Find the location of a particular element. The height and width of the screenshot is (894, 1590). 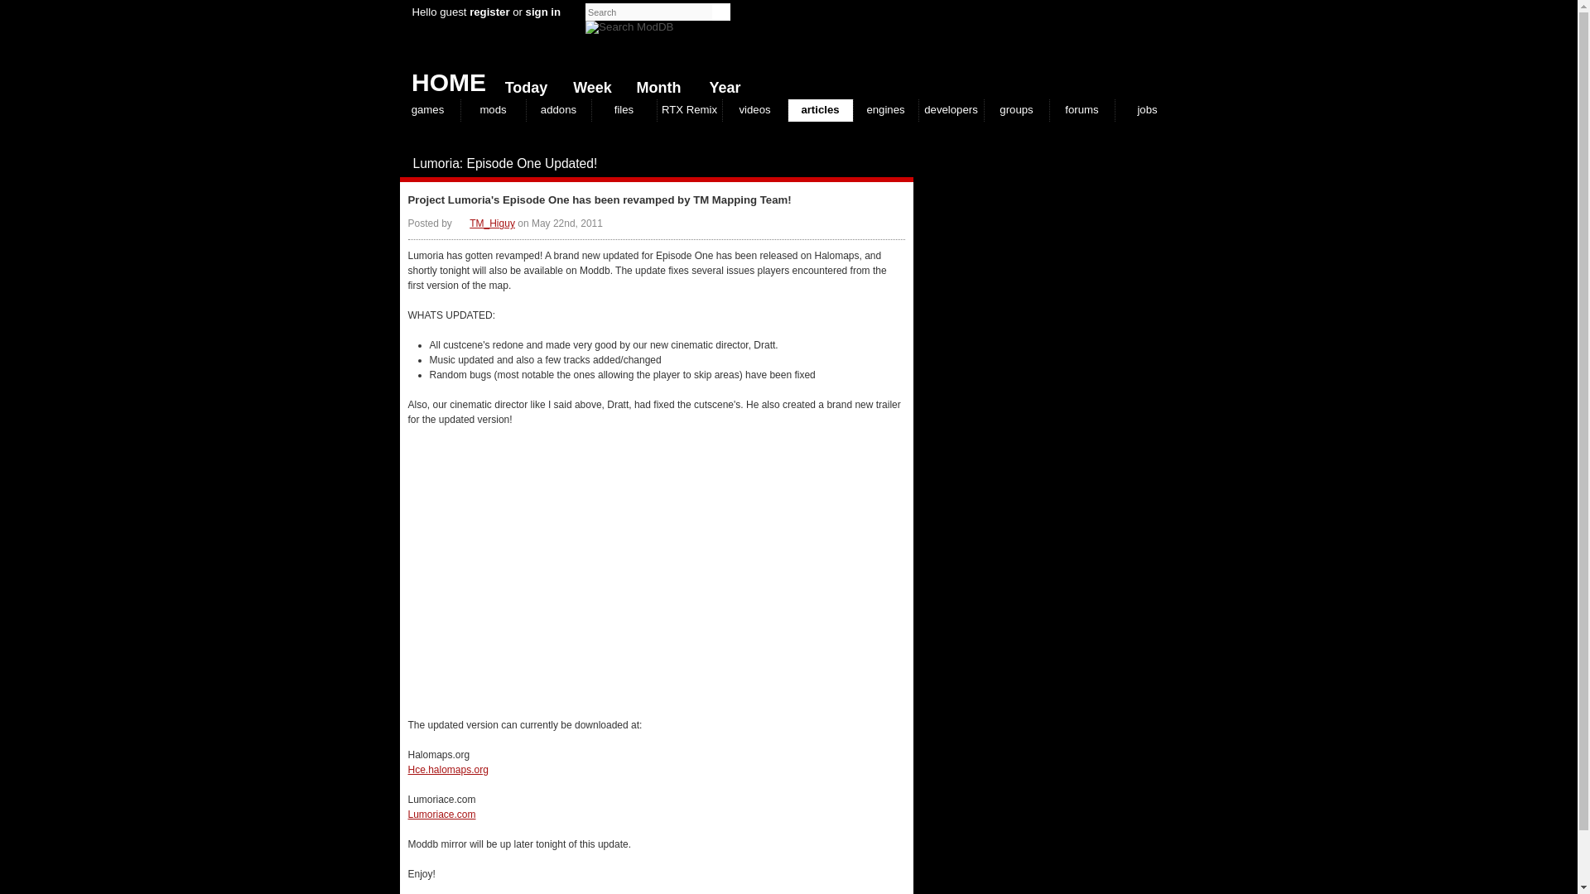

sign in is located at coordinates (543, 12).